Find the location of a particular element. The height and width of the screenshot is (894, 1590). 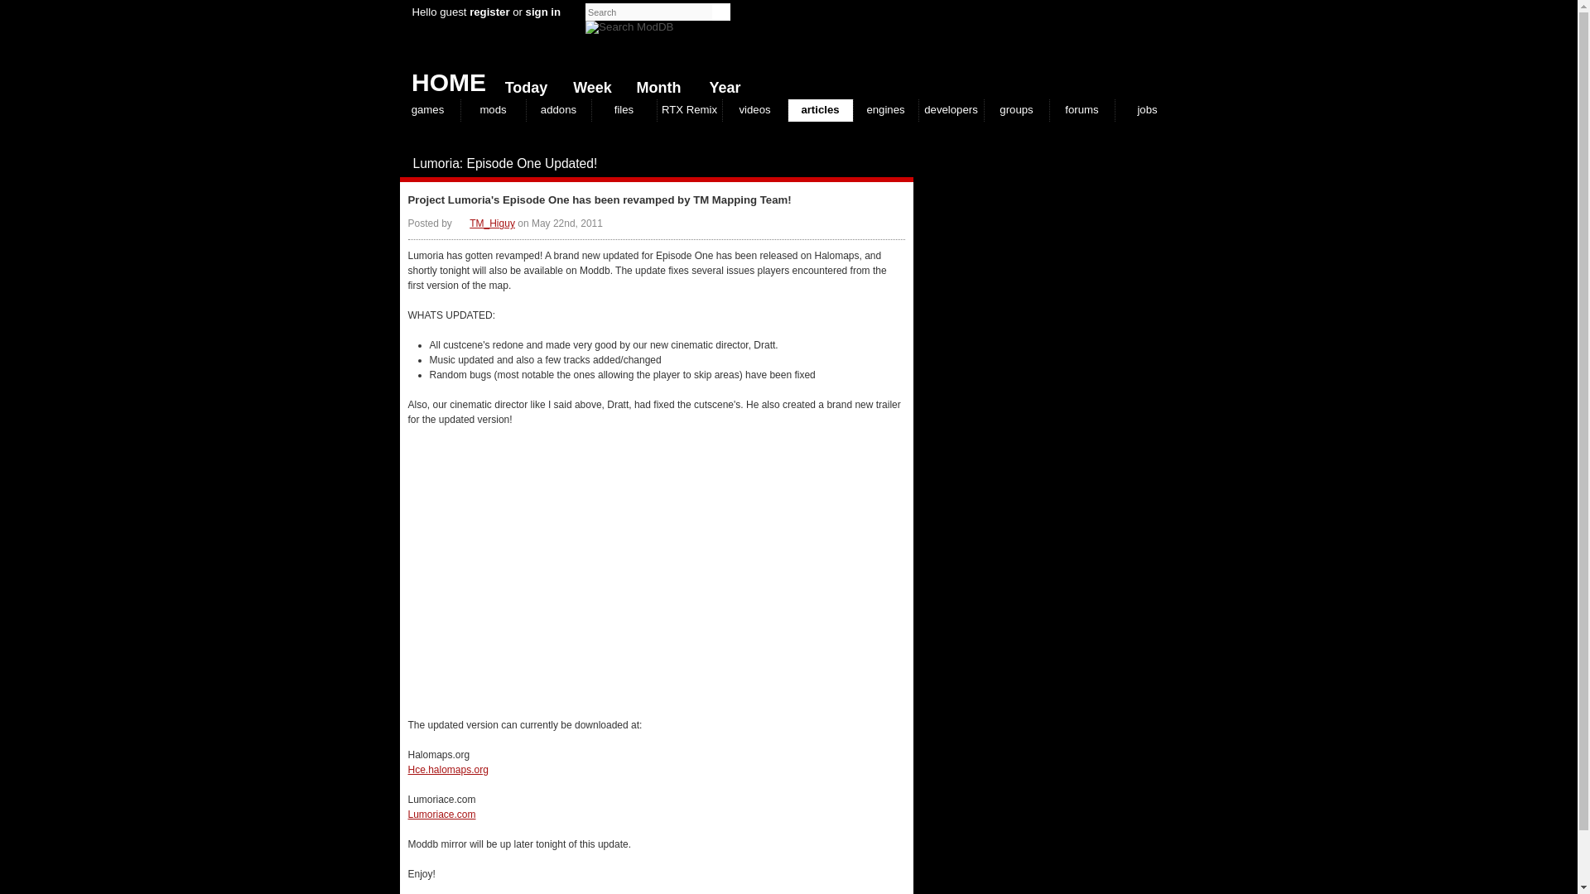

sign in is located at coordinates (543, 12).